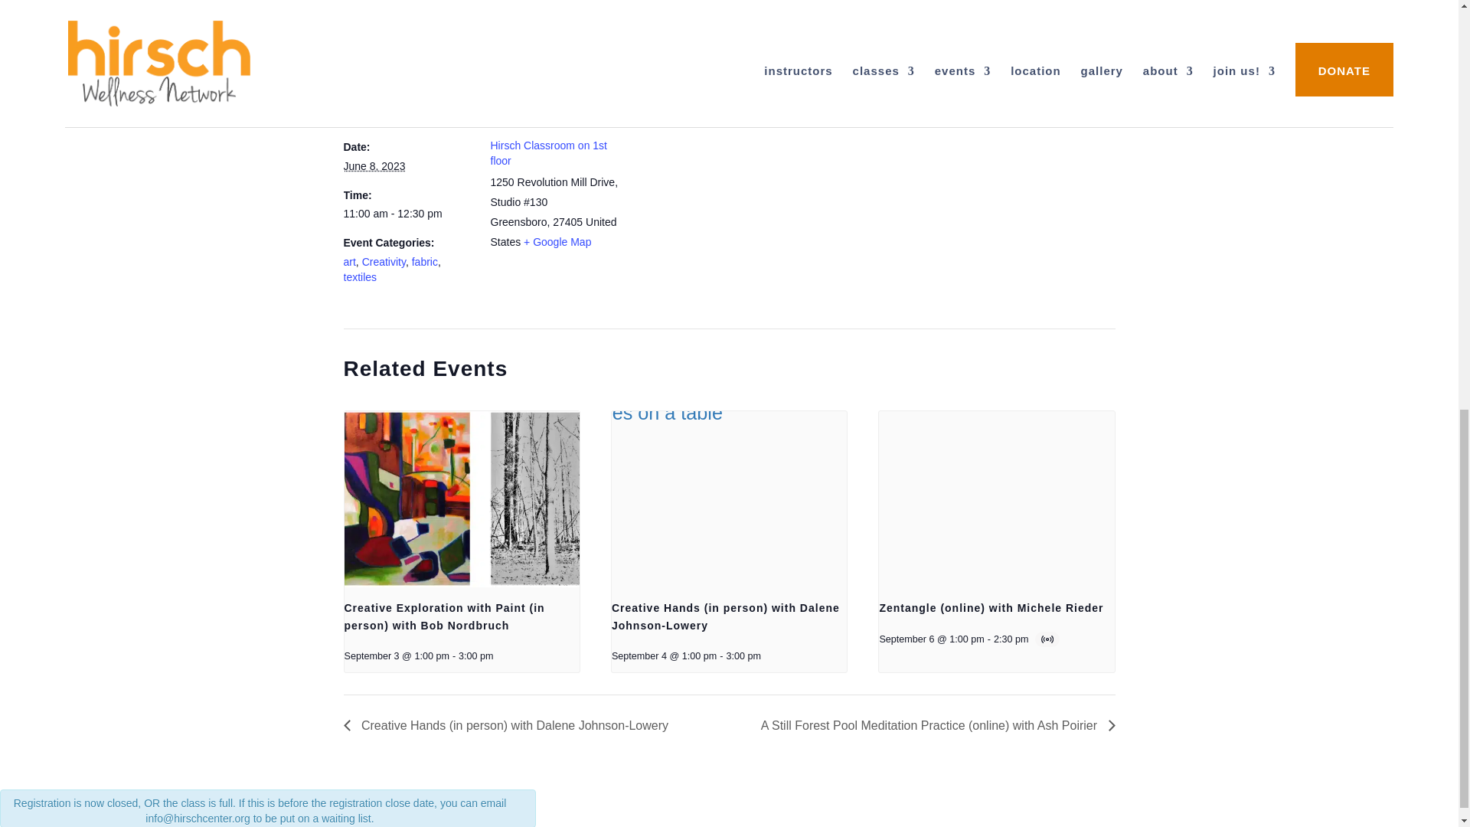 The width and height of the screenshot is (1470, 827). Describe the element at coordinates (383, 261) in the screenshot. I see `Creativity` at that location.